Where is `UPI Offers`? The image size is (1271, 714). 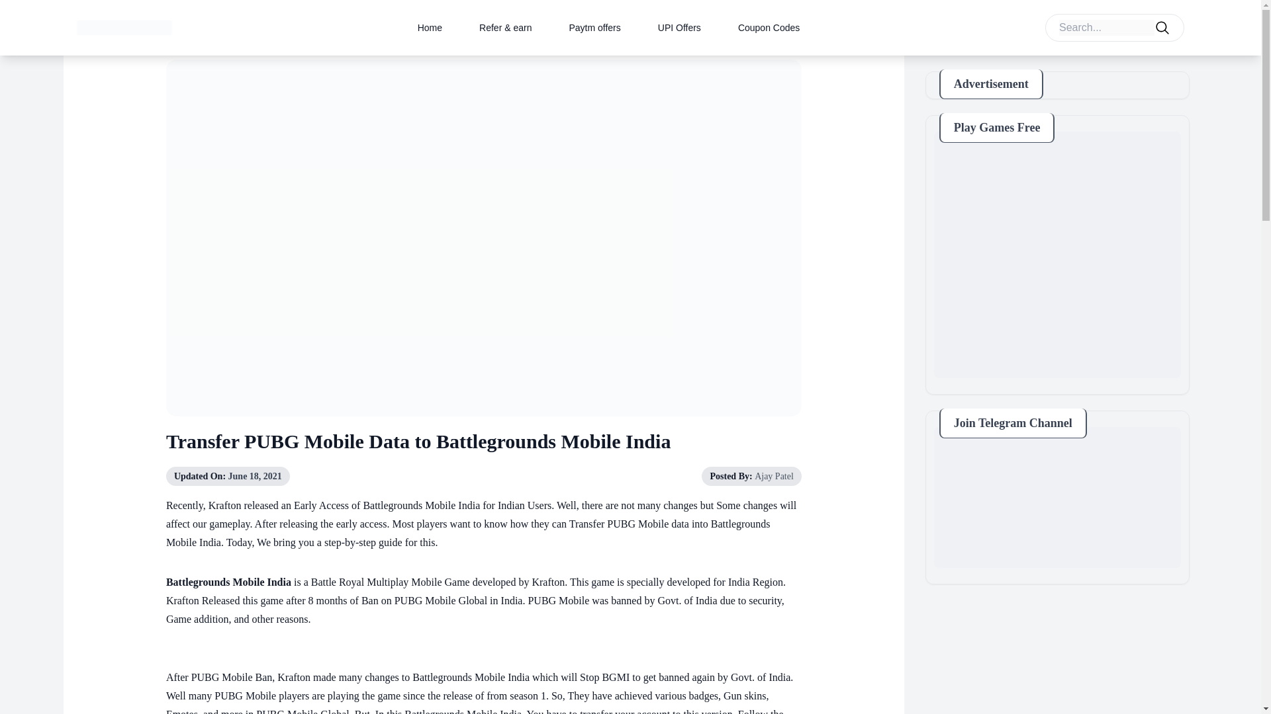 UPI Offers is located at coordinates (679, 27).